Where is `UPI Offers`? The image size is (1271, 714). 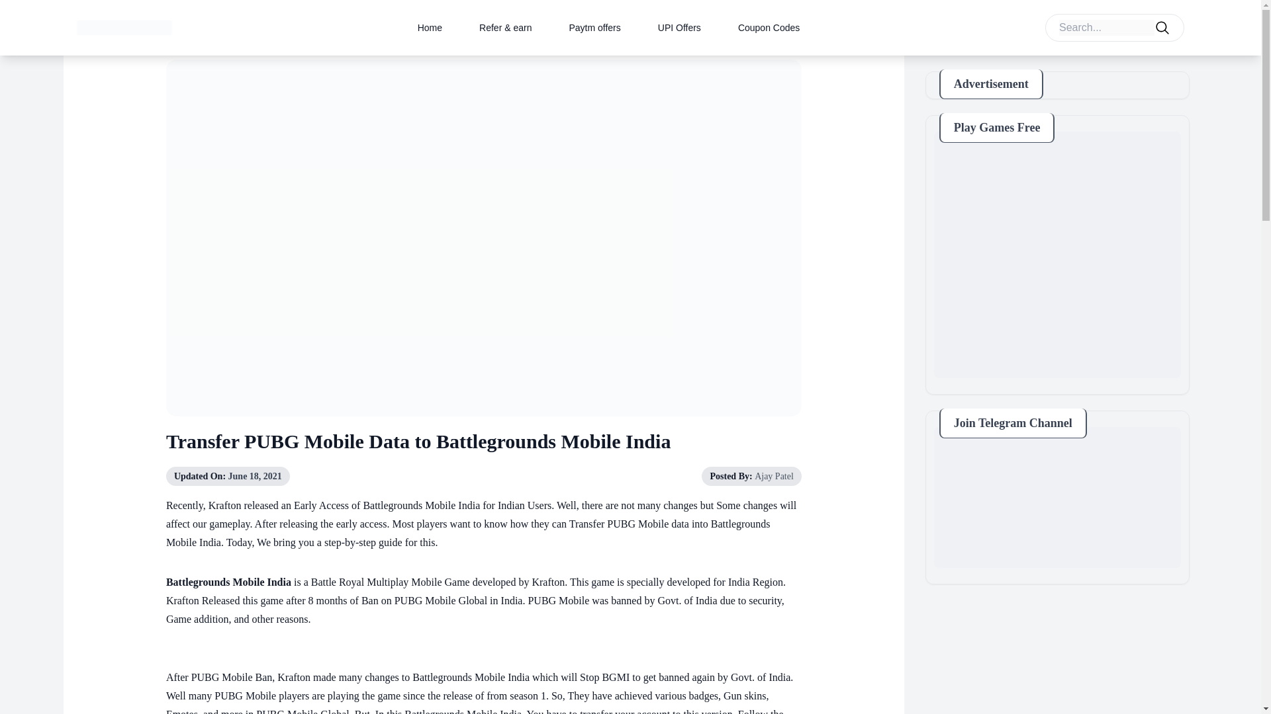 UPI Offers is located at coordinates (679, 27).